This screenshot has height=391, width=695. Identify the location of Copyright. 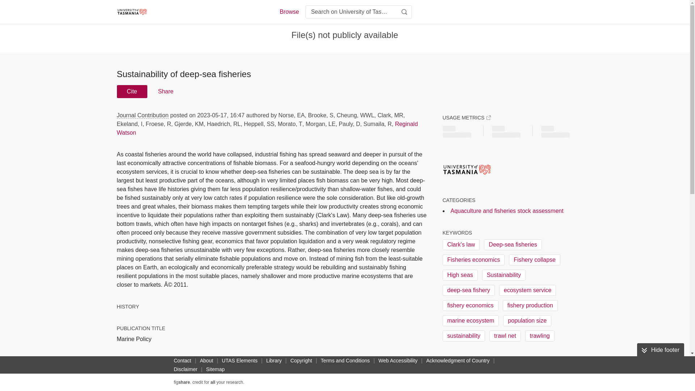
(301, 360).